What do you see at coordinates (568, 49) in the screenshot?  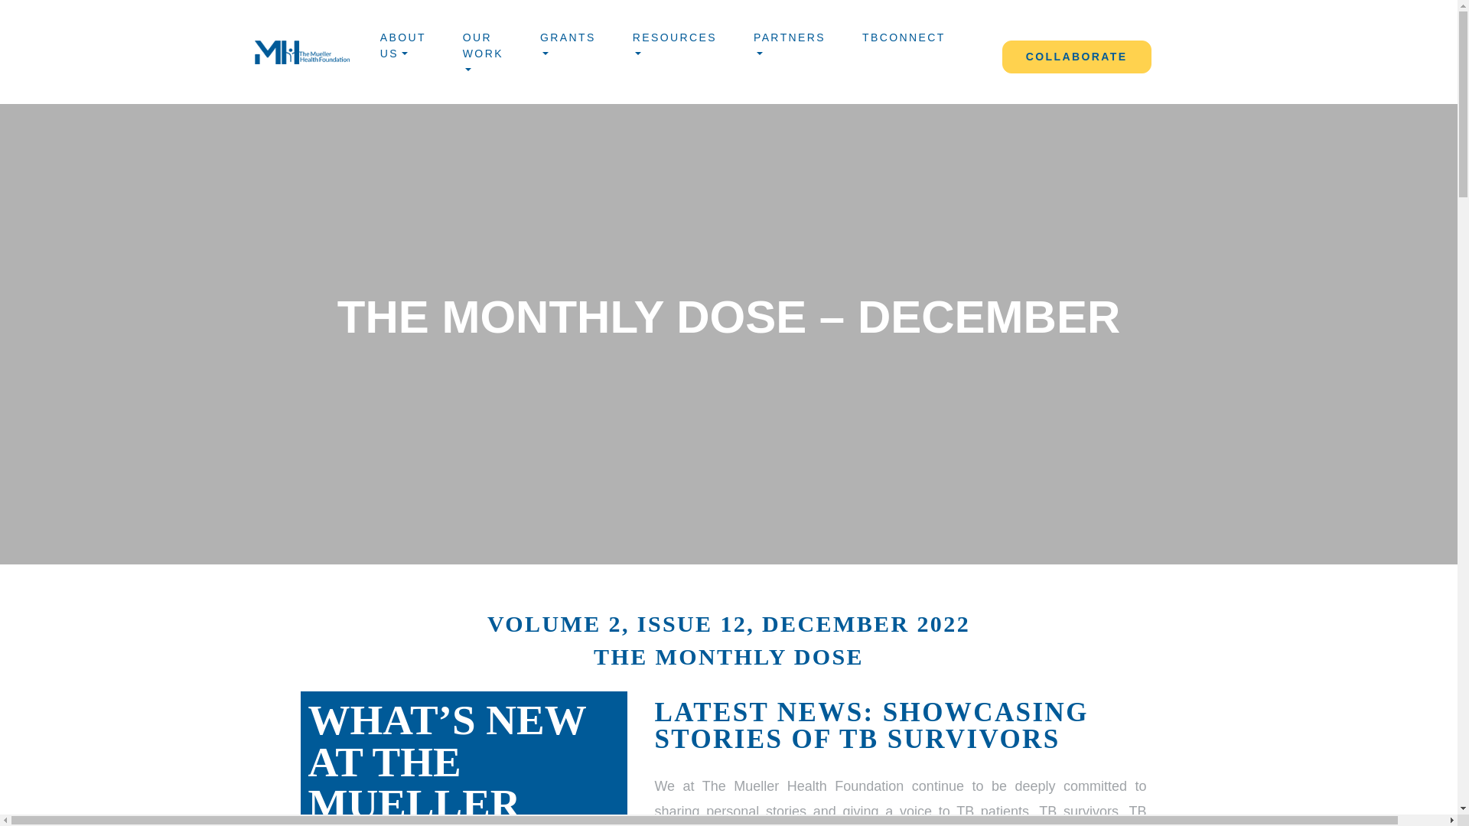 I see `GRANTS` at bounding box center [568, 49].